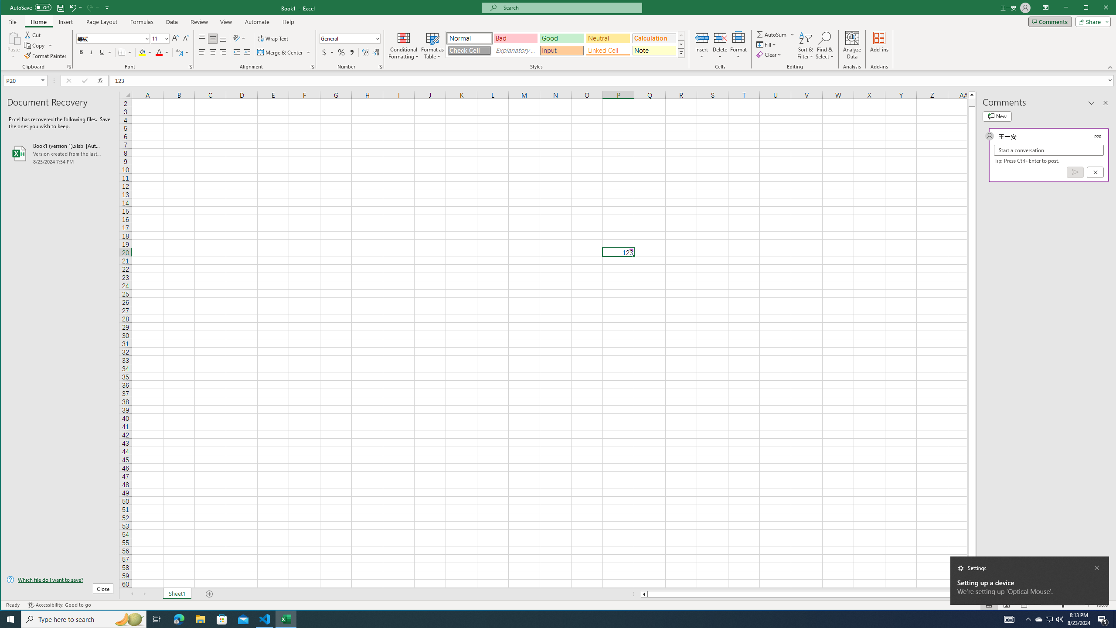 The height and width of the screenshot is (628, 1116). What do you see at coordinates (10, 619) in the screenshot?
I see `Action Center, 5 new notifications` at bounding box center [10, 619].